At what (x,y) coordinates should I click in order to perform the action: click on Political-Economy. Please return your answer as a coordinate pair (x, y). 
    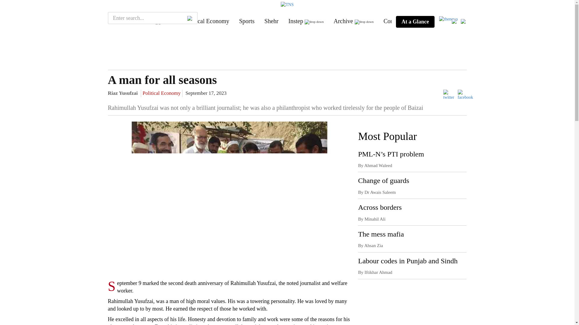
    Looking at the image, I should click on (207, 21).